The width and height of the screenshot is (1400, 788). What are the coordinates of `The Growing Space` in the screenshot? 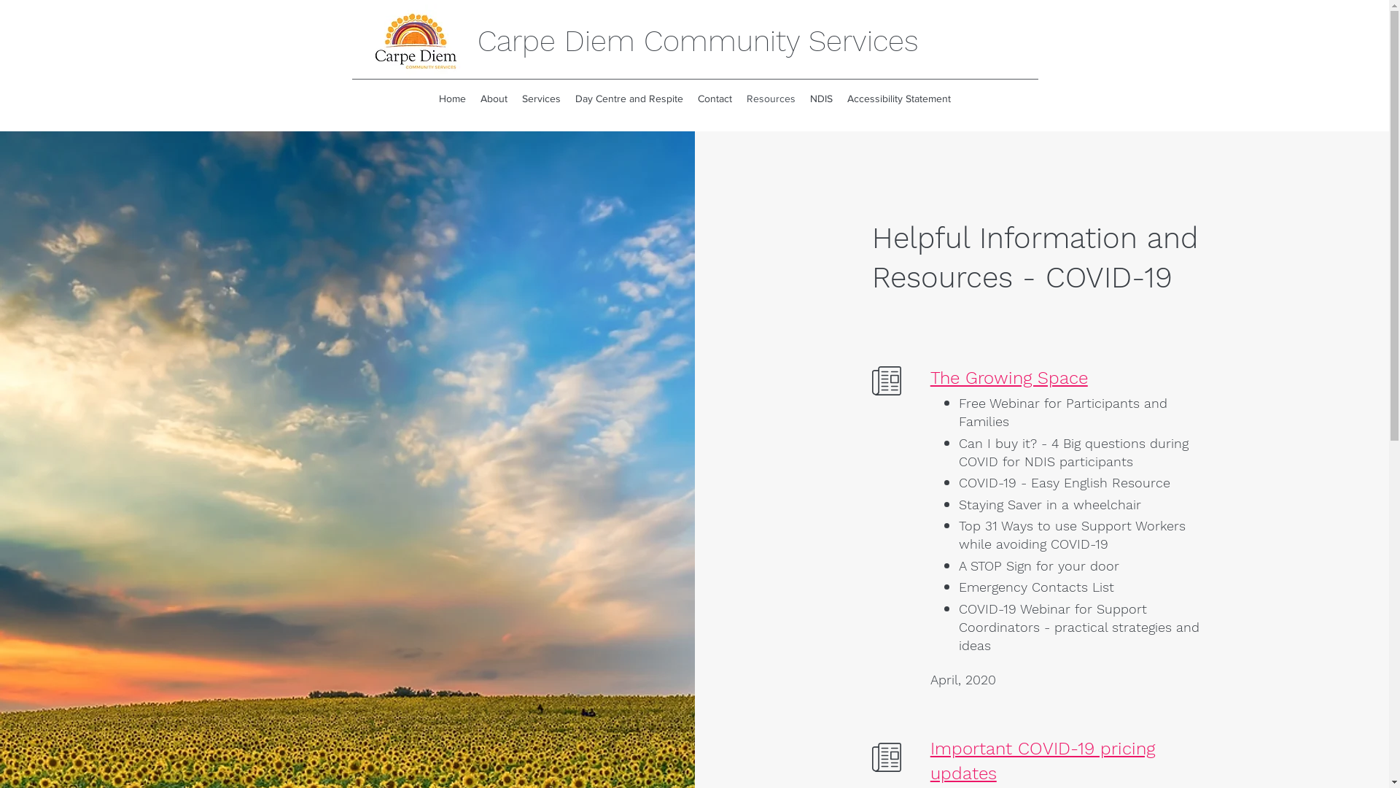 It's located at (1009, 378).